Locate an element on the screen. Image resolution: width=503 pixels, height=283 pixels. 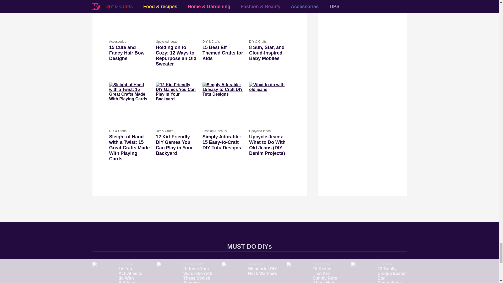
15 Best Elf Themed Crafts for Kids is located at coordinates (223, 53).